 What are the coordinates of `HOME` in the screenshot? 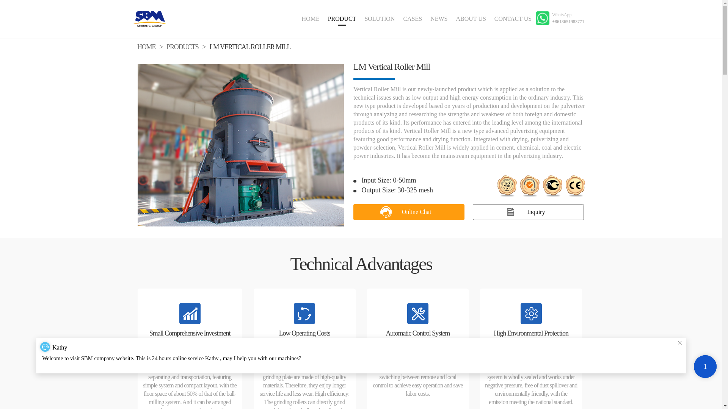 It's located at (146, 47).